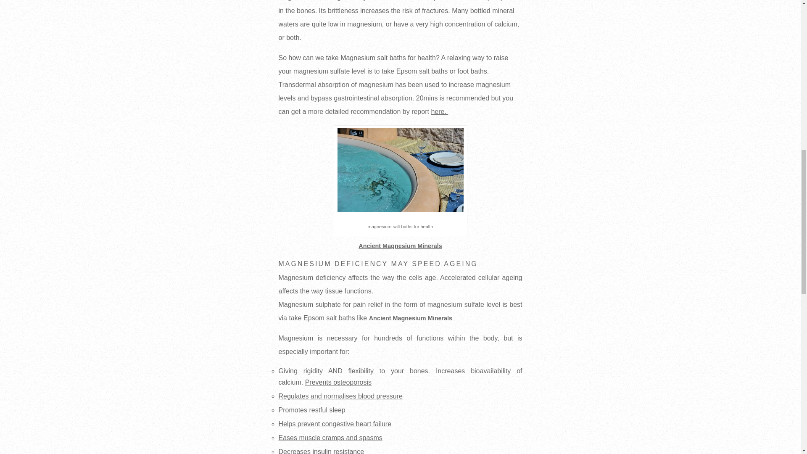 This screenshot has width=807, height=454. Describe the element at coordinates (330, 437) in the screenshot. I see `Eases muscle cramps and spasms` at that location.